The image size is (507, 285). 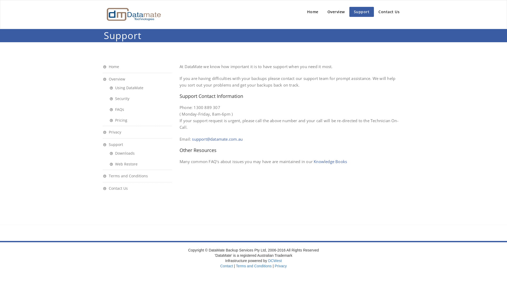 I want to click on Contact, so click(x=227, y=266).